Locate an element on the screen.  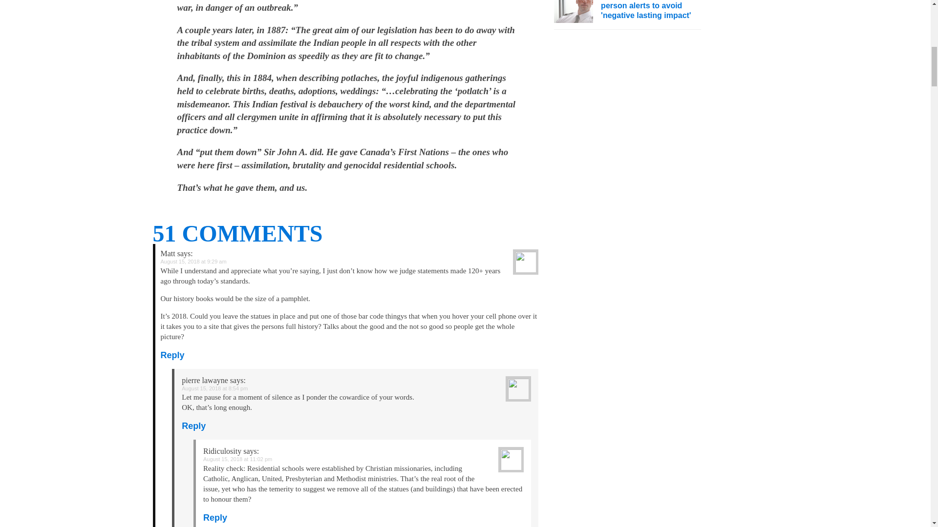
August 15, 2018 at 8:54 pm is located at coordinates (214, 388).